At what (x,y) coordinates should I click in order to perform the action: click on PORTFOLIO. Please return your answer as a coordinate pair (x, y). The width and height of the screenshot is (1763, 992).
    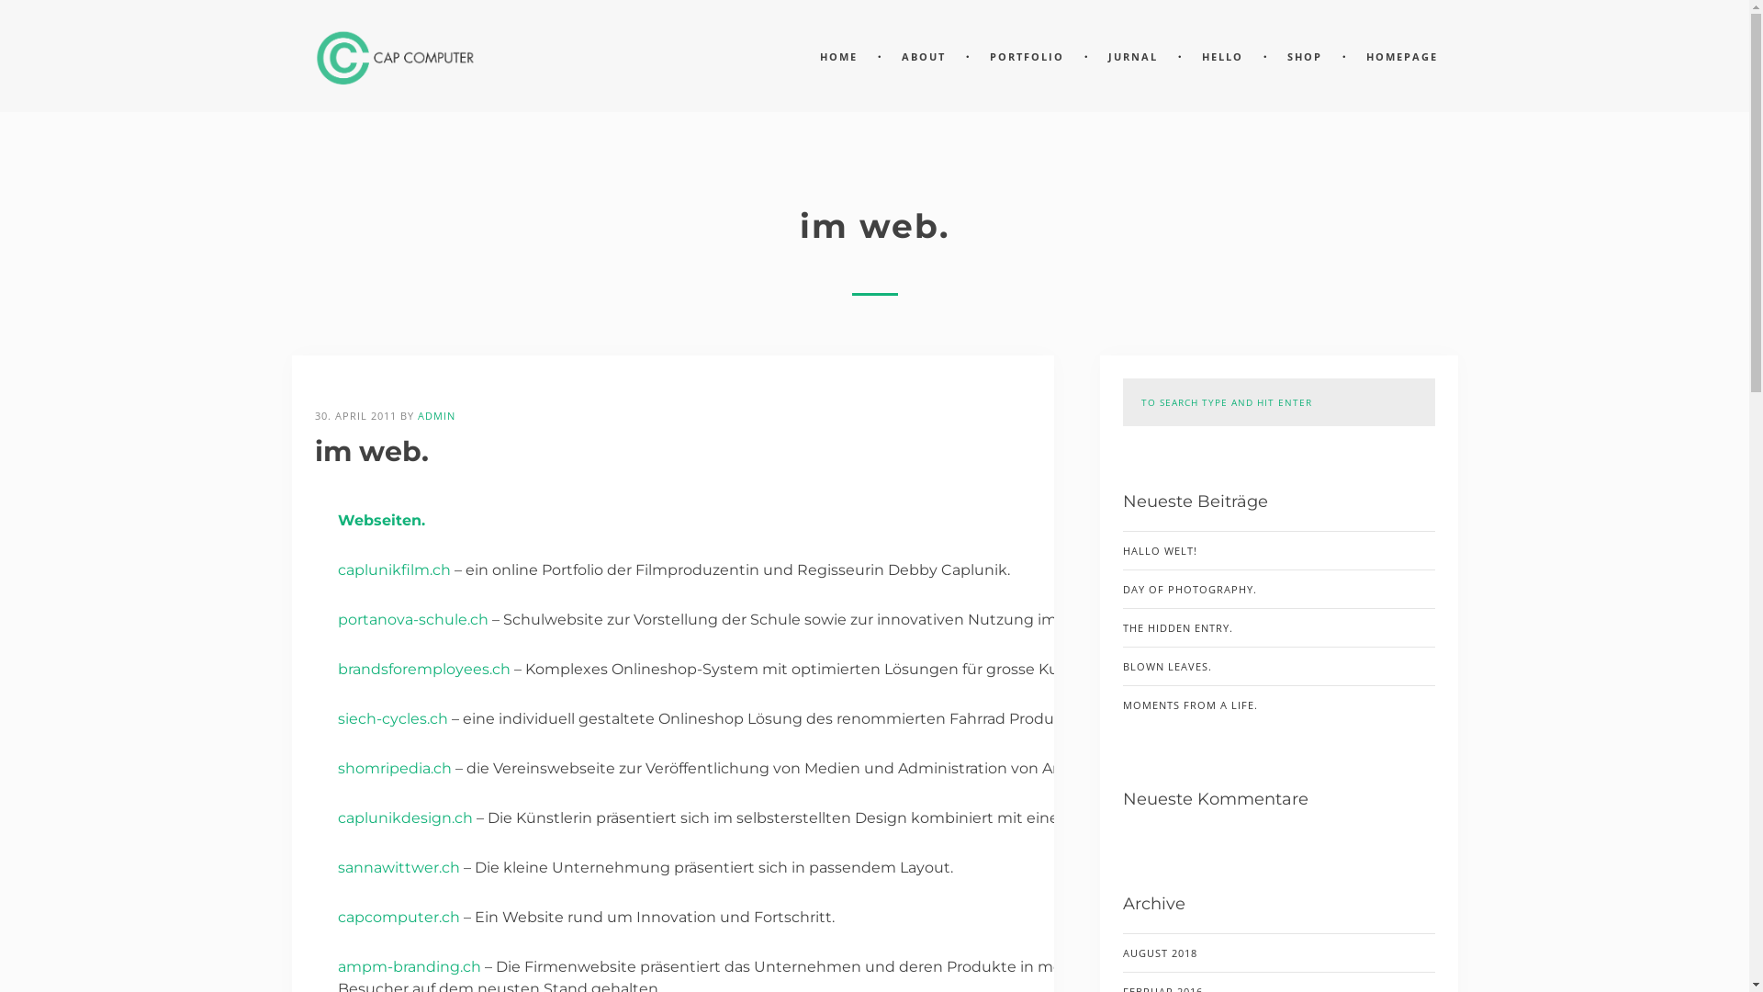
    Looking at the image, I should click on (1027, 57).